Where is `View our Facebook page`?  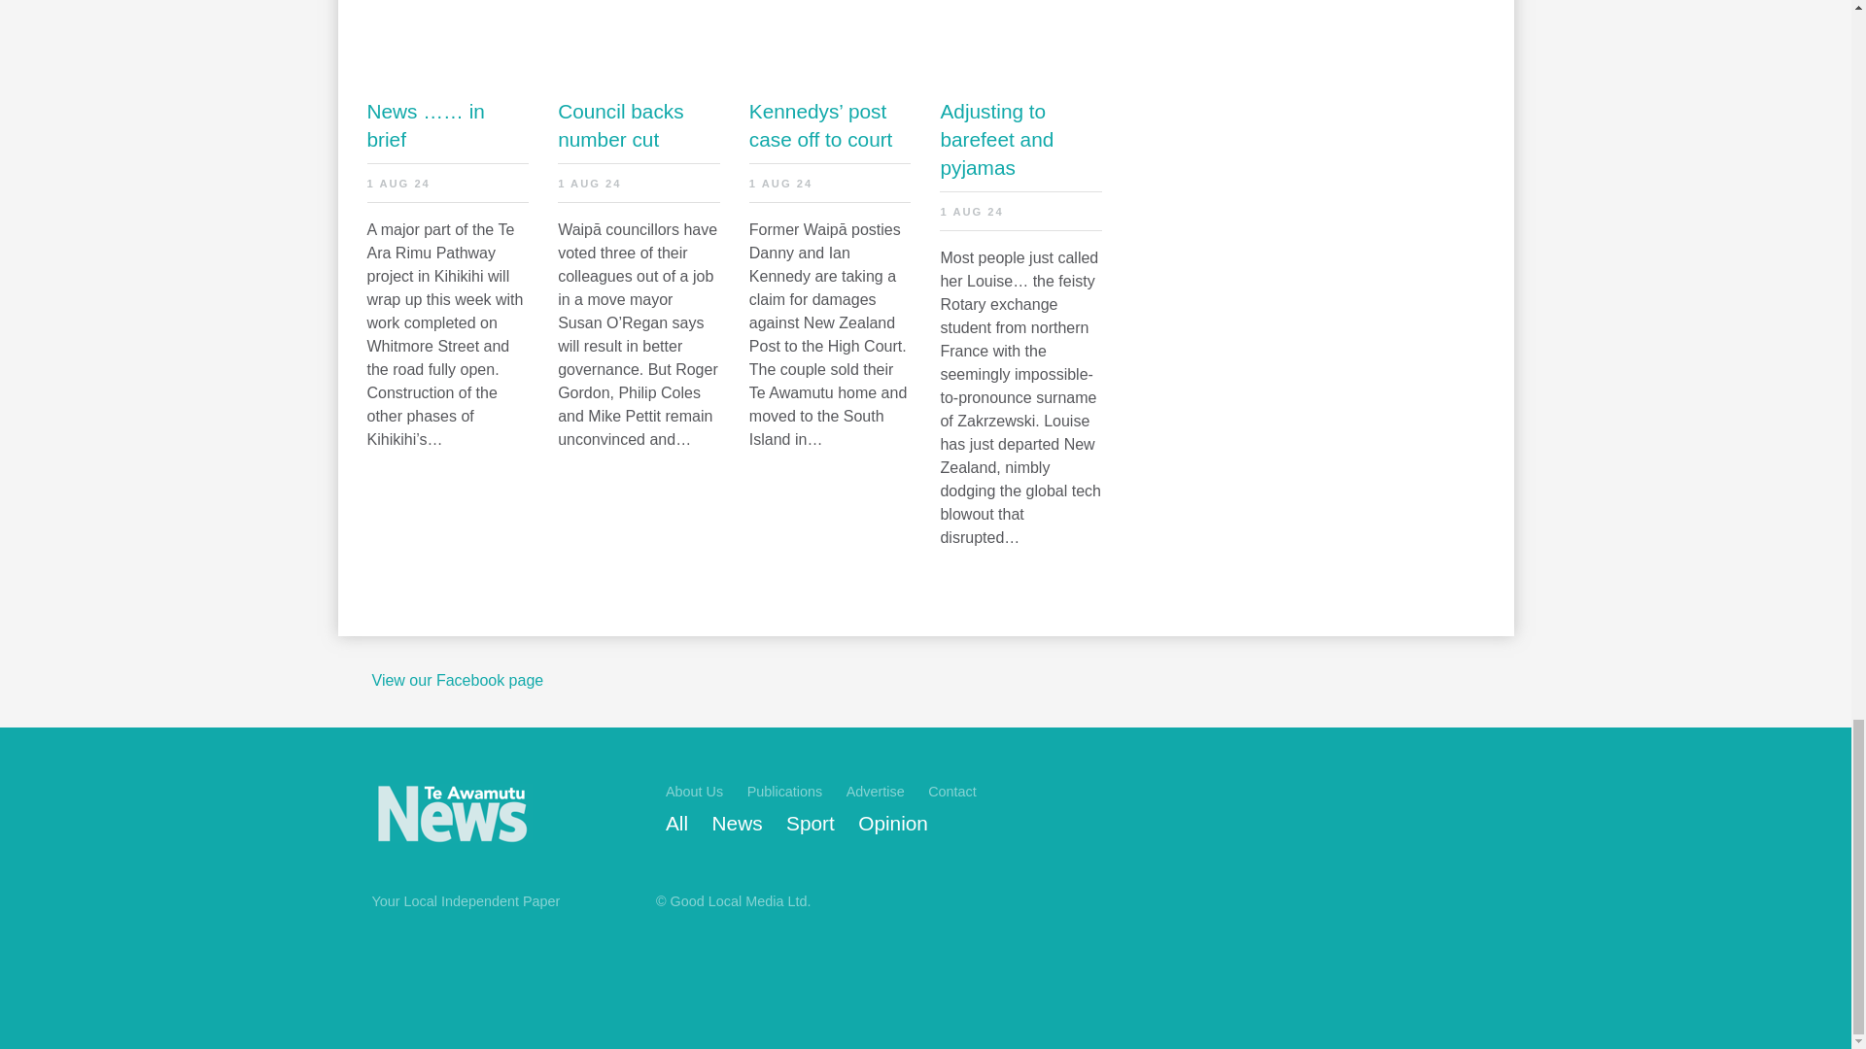 View our Facebook page is located at coordinates (457, 680).